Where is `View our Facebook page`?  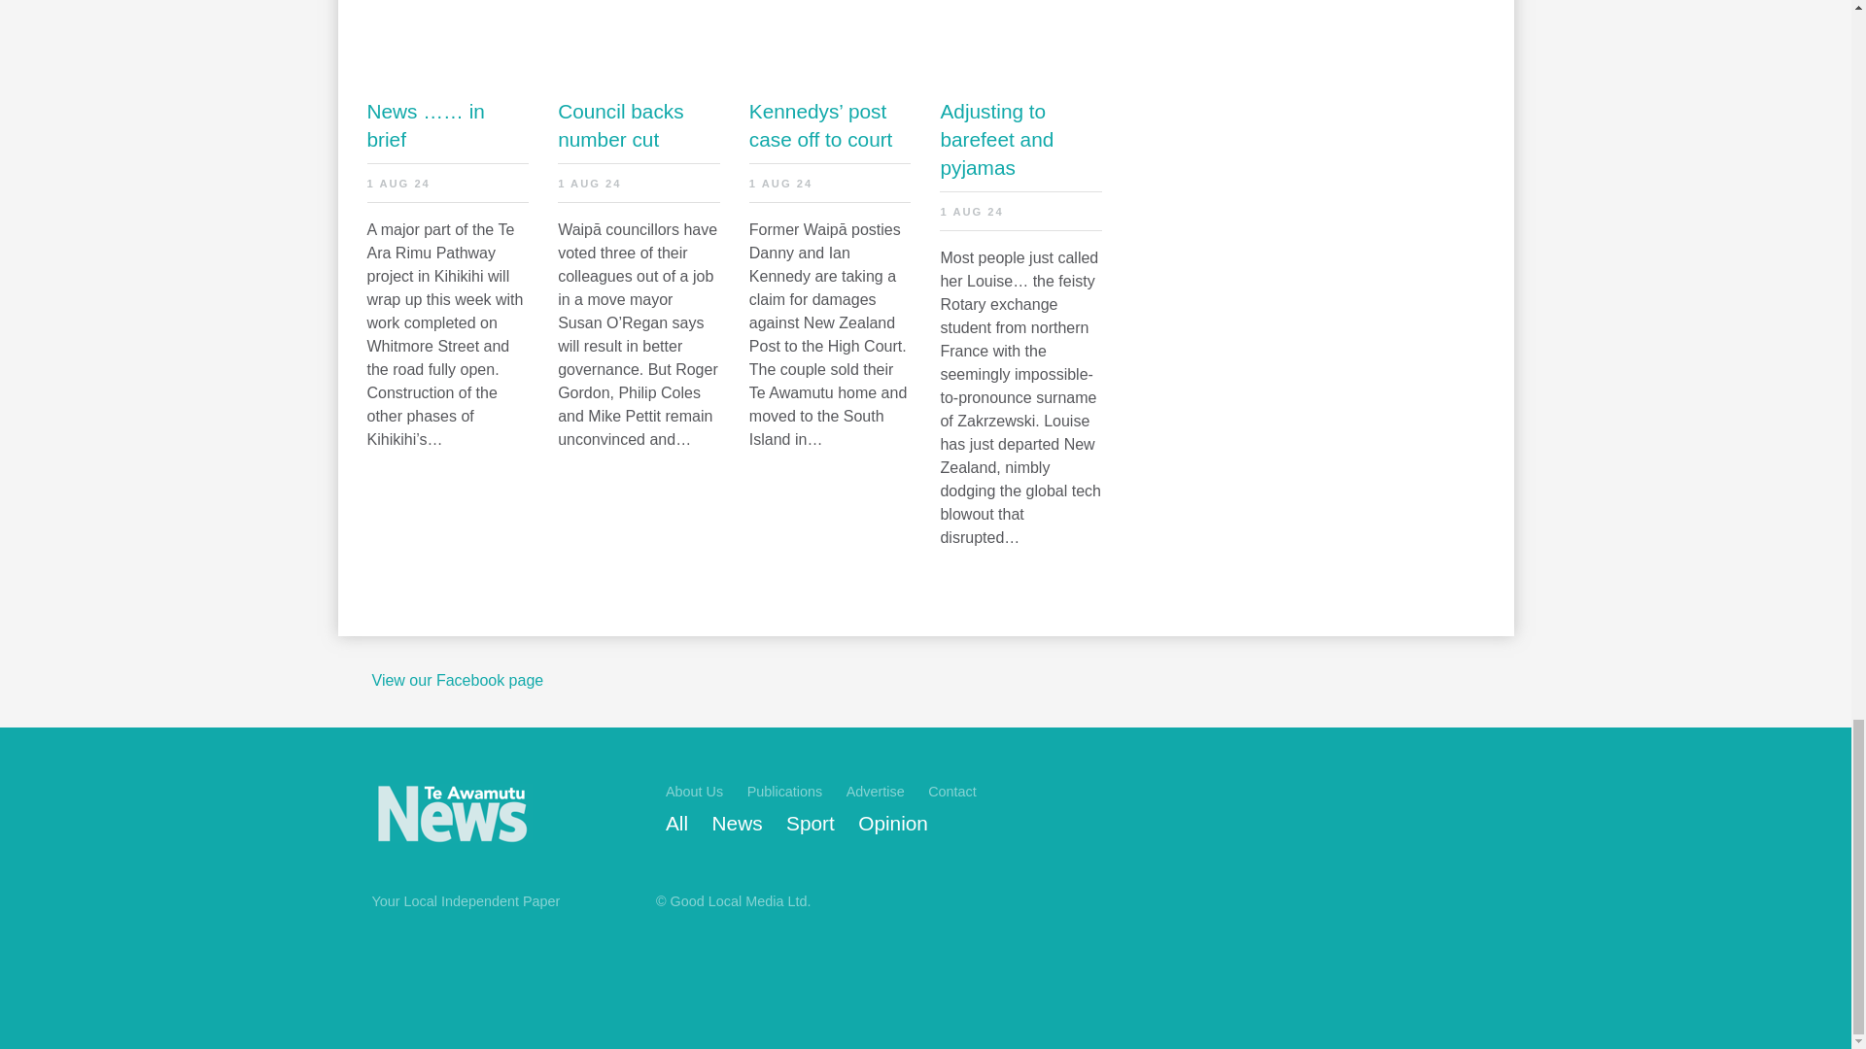 View our Facebook page is located at coordinates (457, 680).